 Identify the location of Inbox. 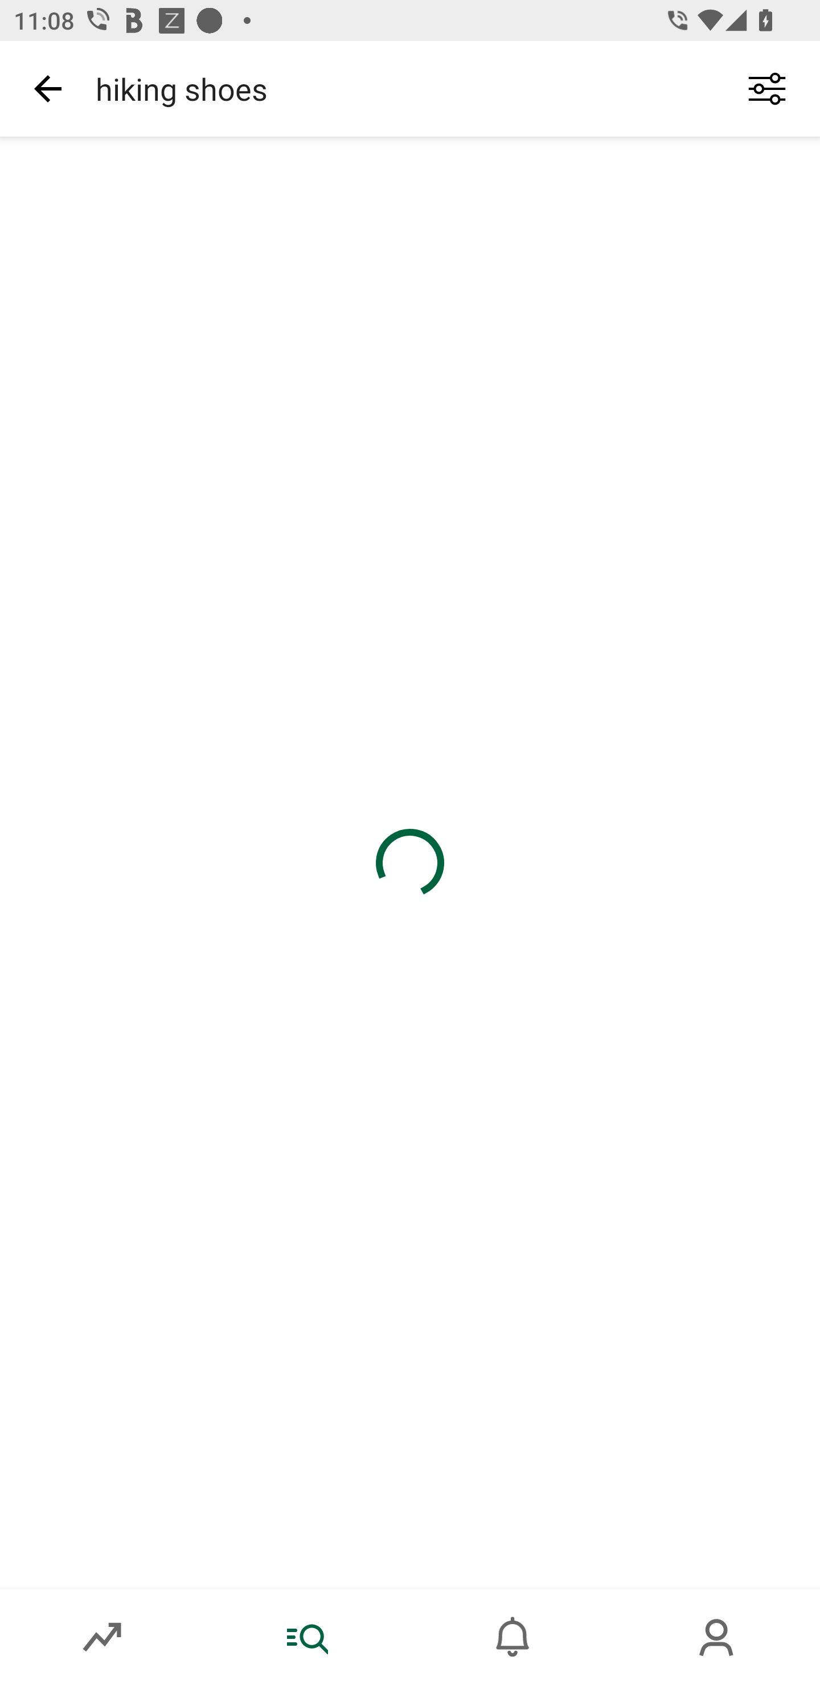
(512, 1637).